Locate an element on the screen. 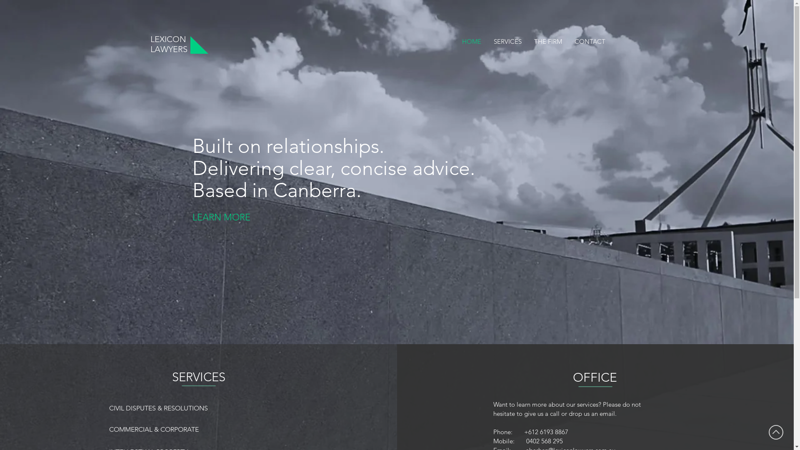 This screenshot has width=800, height=450. LEARN MORE is located at coordinates (234, 217).